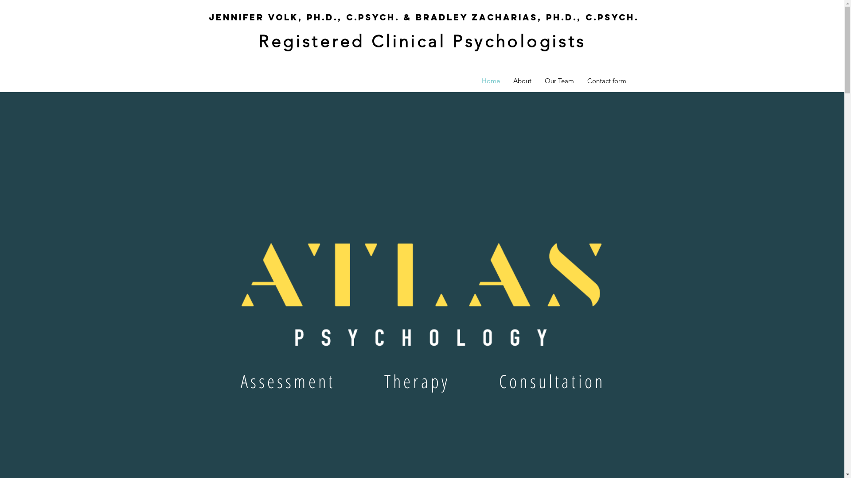  Describe the element at coordinates (422, 62) in the screenshot. I see ` ` at that location.